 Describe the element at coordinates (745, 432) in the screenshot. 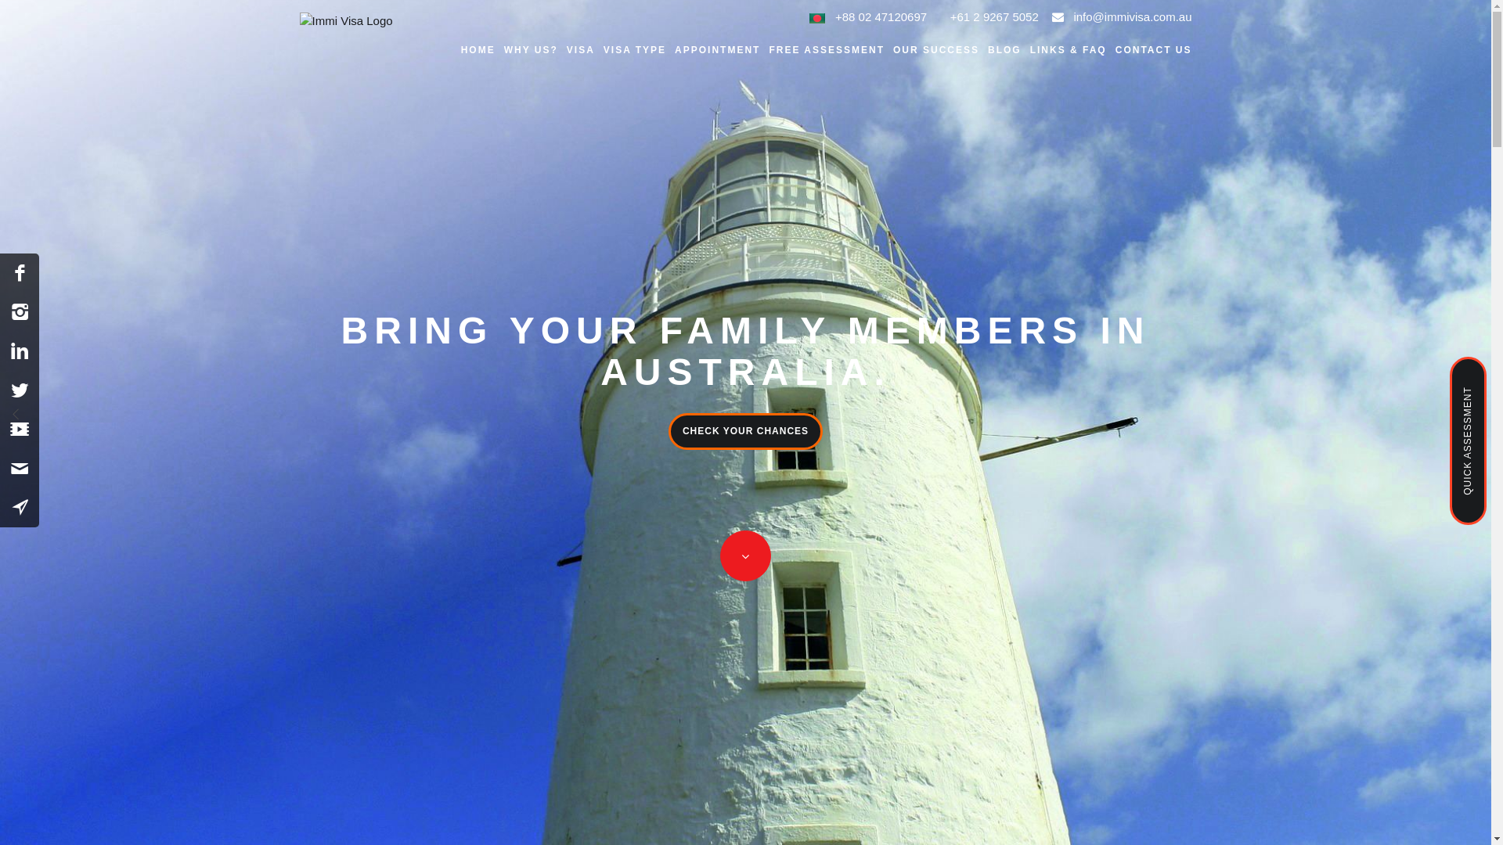

I see `CHECK YOUR CHANCES` at that location.